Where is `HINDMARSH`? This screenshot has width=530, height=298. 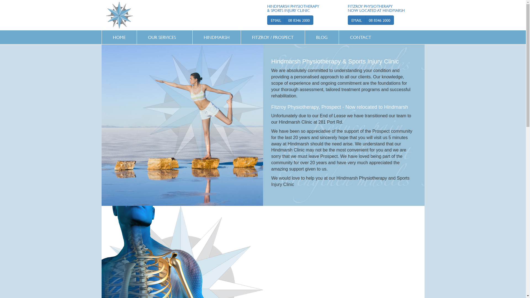
HINDMARSH is located at coordinates (217, 37).